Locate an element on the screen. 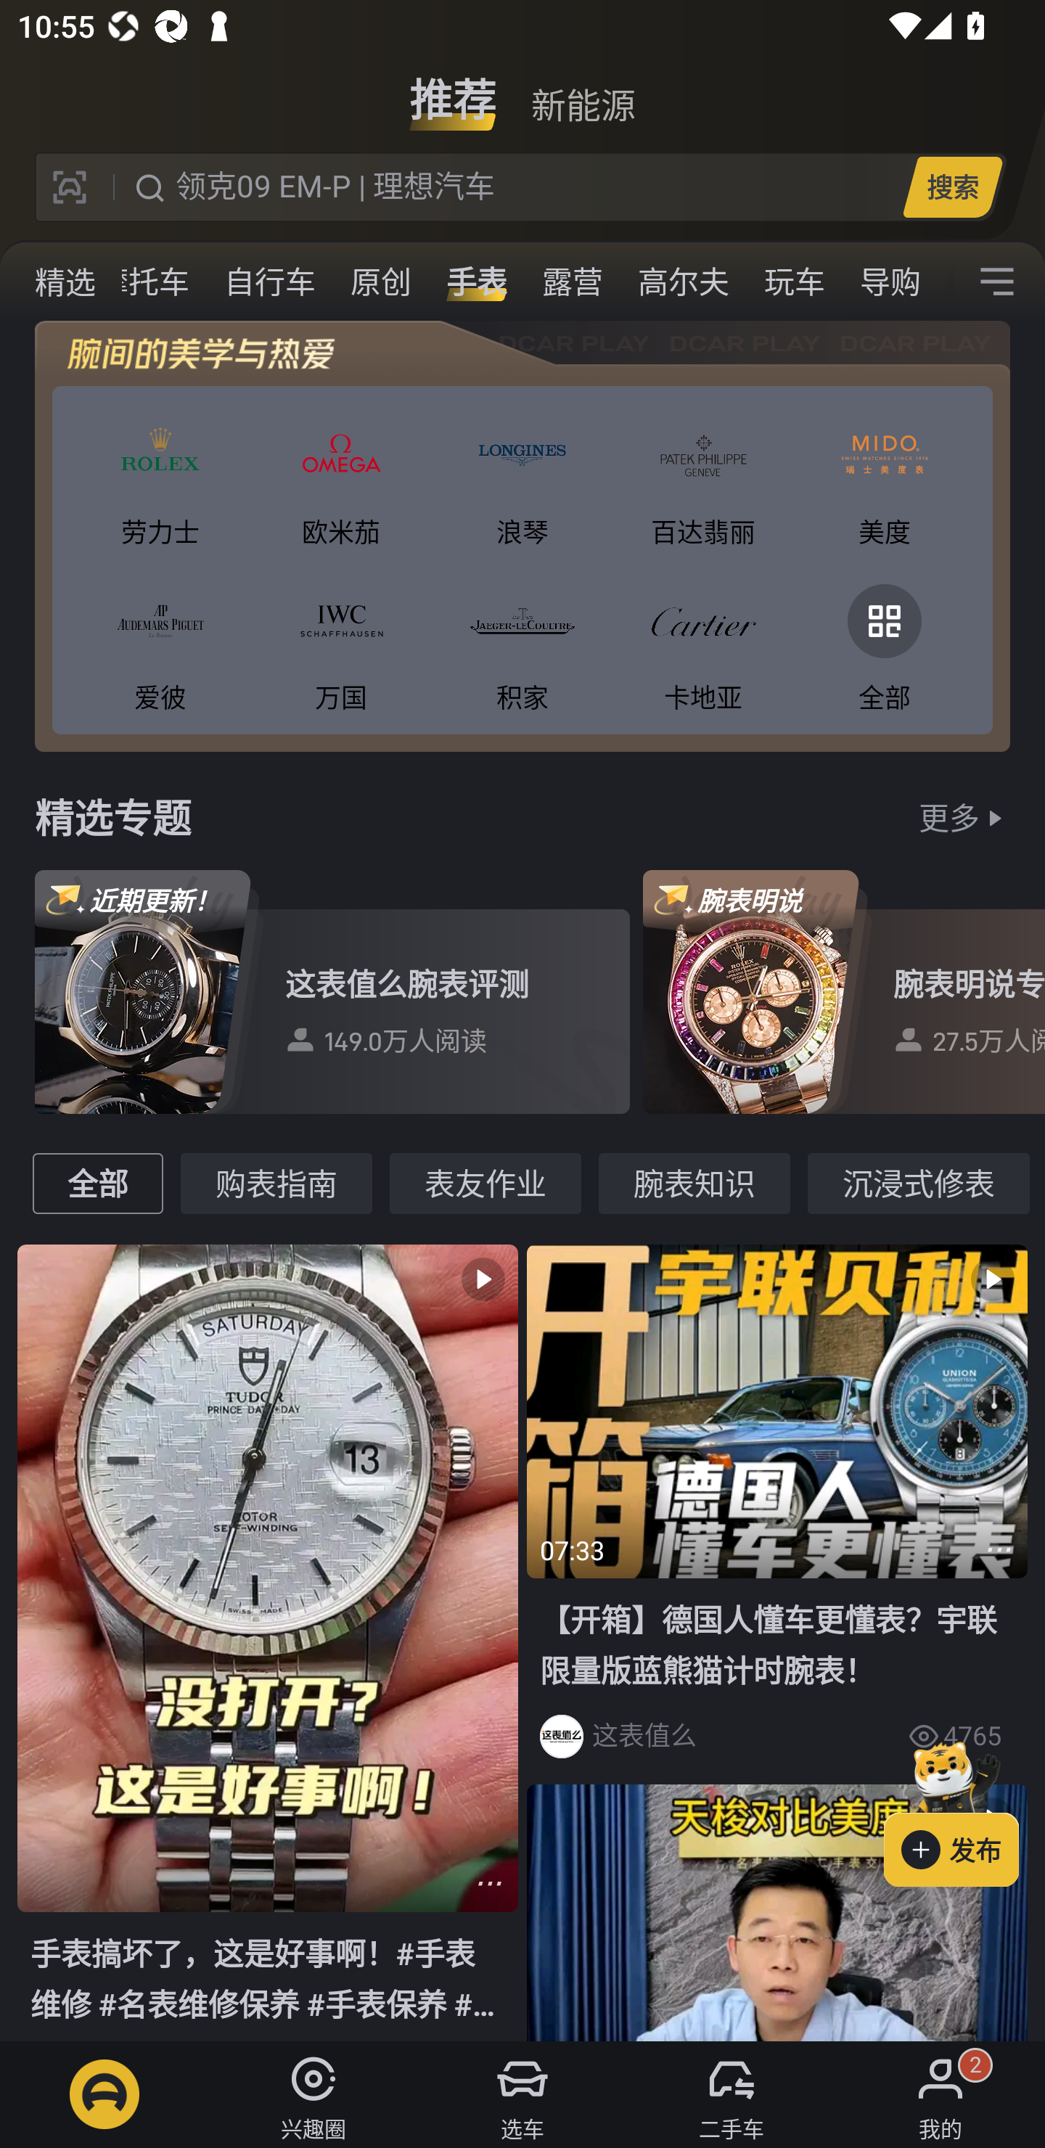 The image size is (1045, 2148). 欧米茄 is located at coordinates (341, 477).